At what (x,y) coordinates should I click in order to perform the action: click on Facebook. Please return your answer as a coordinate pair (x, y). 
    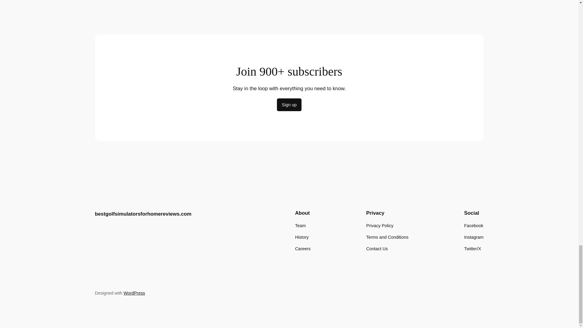
    Looking at the image, I should click on (474, 225).